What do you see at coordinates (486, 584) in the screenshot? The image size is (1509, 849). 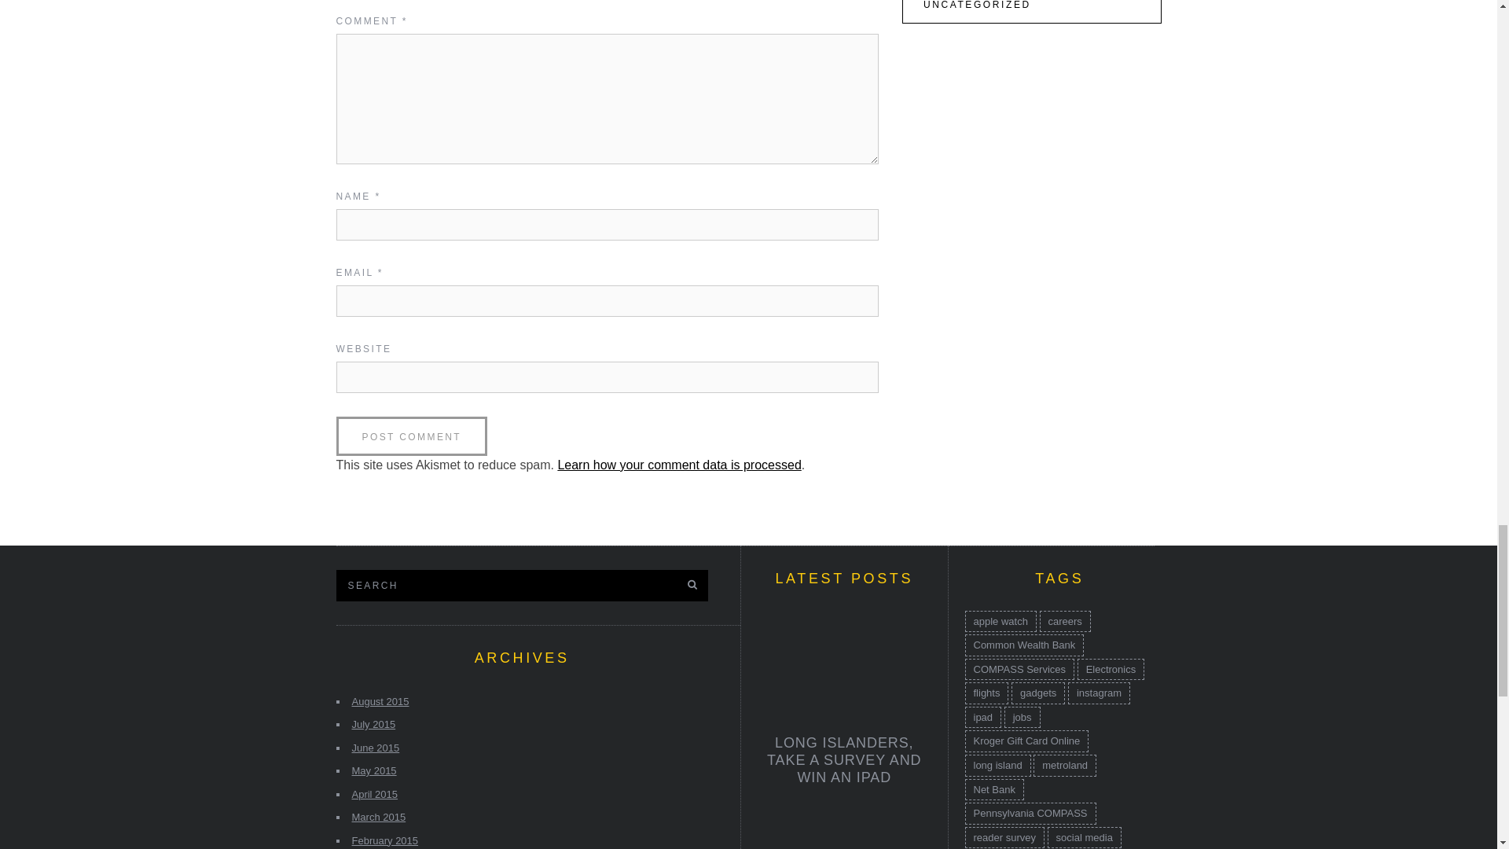 I see `Search` at bounding box center [486, 584].